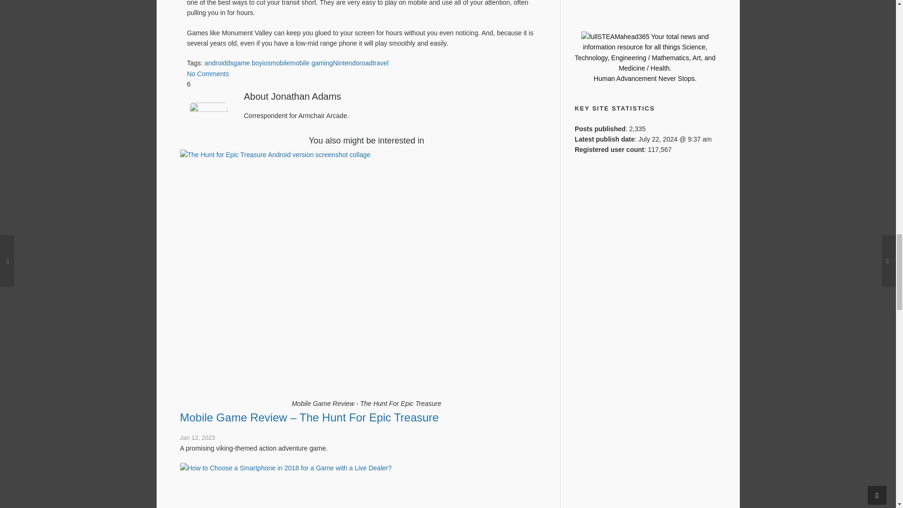 The height and width of the screenshot is (508, 903). I want to click on android, so click(215, 63).